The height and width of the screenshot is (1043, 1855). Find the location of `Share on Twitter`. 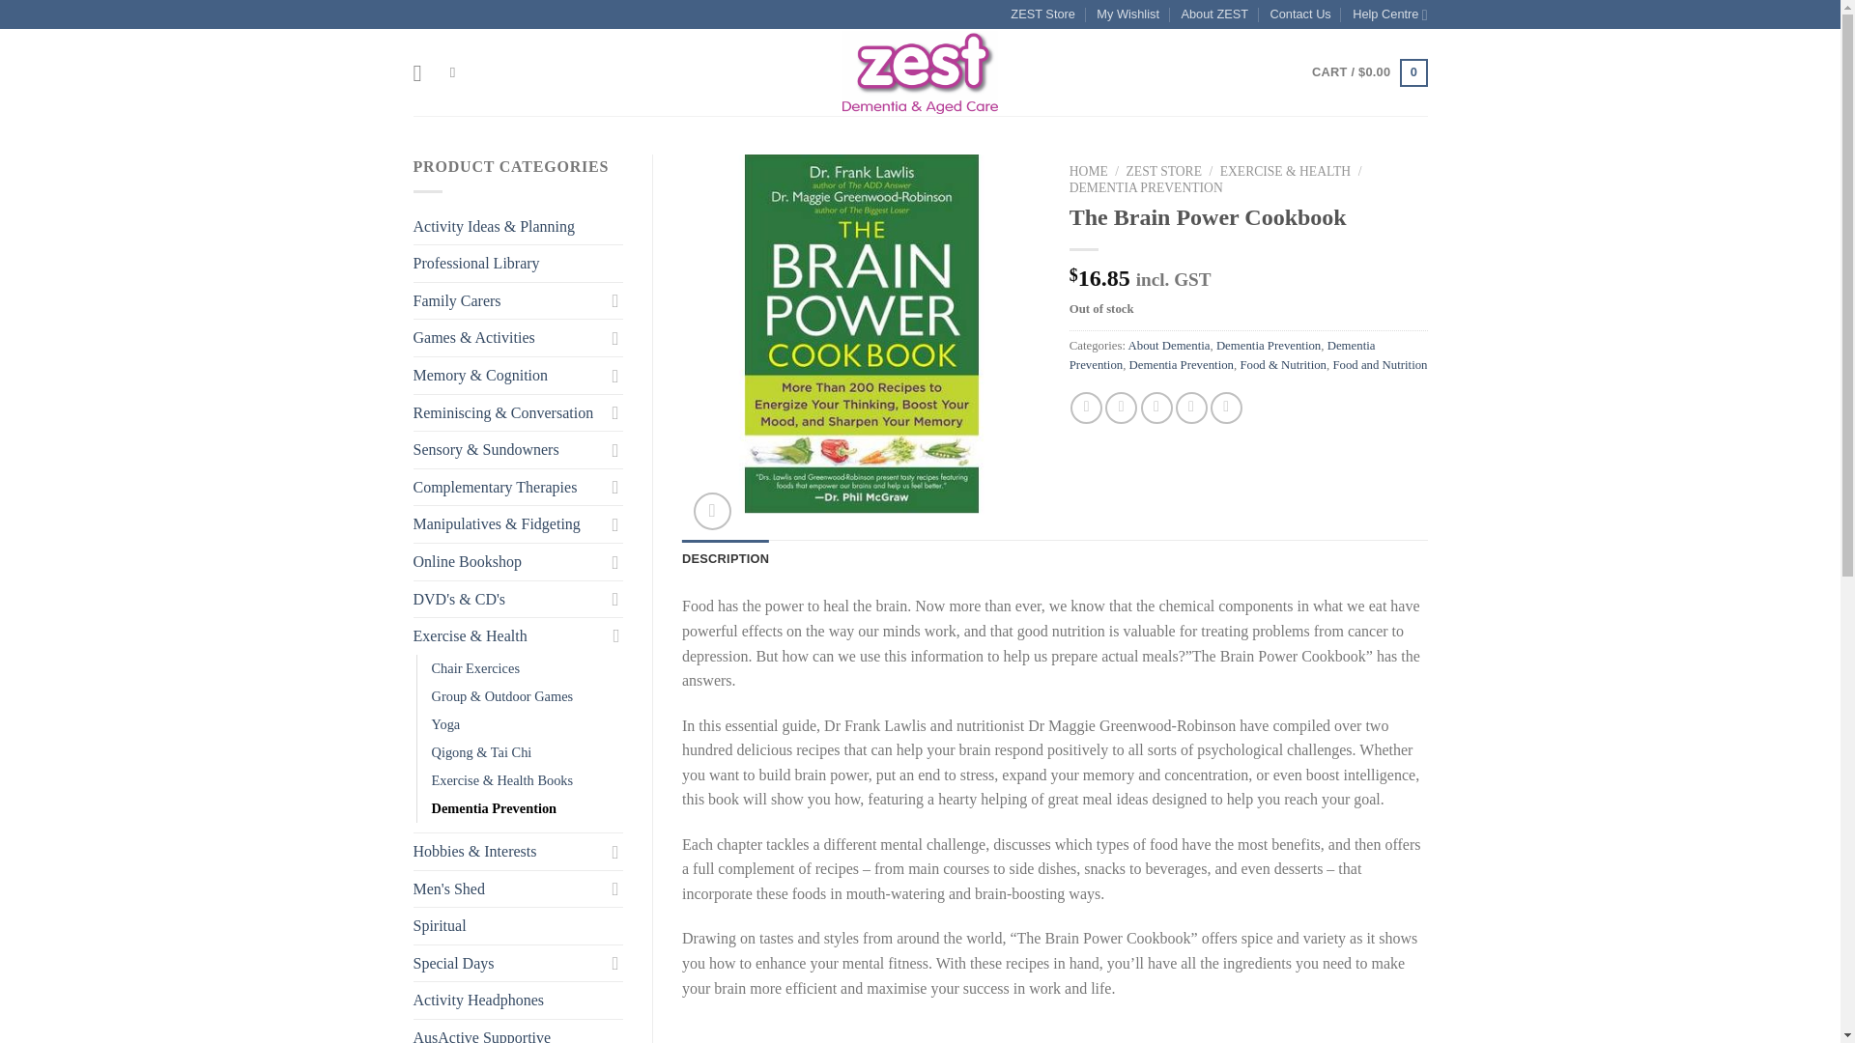

Share on Twitter is located at coordinates (1121, 408).